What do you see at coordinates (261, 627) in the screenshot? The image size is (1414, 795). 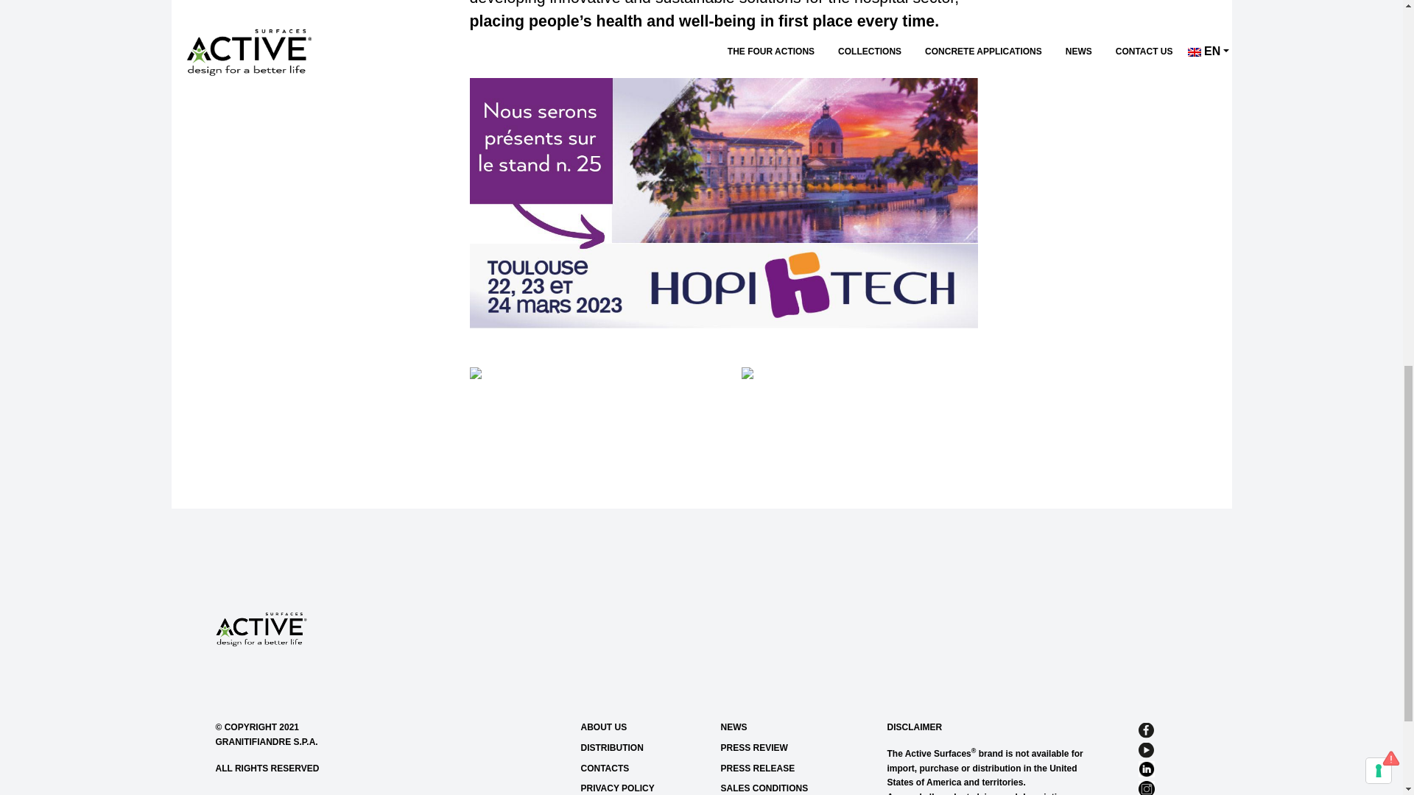 I see `Active Surfaces` at bounding box center [261, 627].